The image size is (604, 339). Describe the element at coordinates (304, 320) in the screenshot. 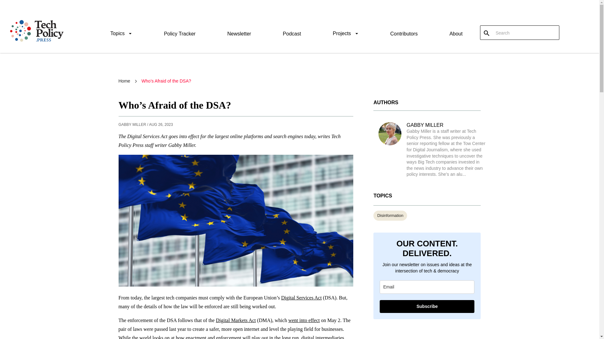

I see `went into effect` at that location.